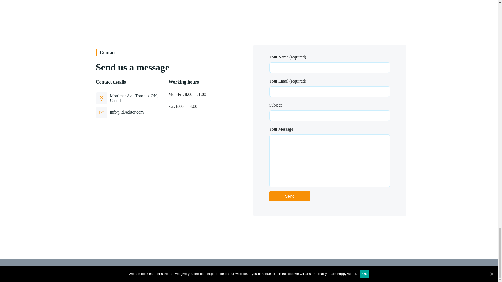 The width and height of the screenshot is (502, 282). What do you see at coordinates (290, 196) in the screenshot?
I see `Send` at bounding box center [290, 196].